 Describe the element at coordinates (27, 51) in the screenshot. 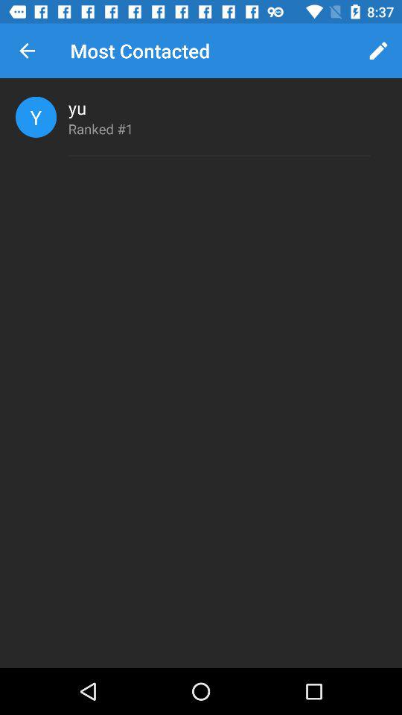

I see `open icon next to the most contacted` at that location.